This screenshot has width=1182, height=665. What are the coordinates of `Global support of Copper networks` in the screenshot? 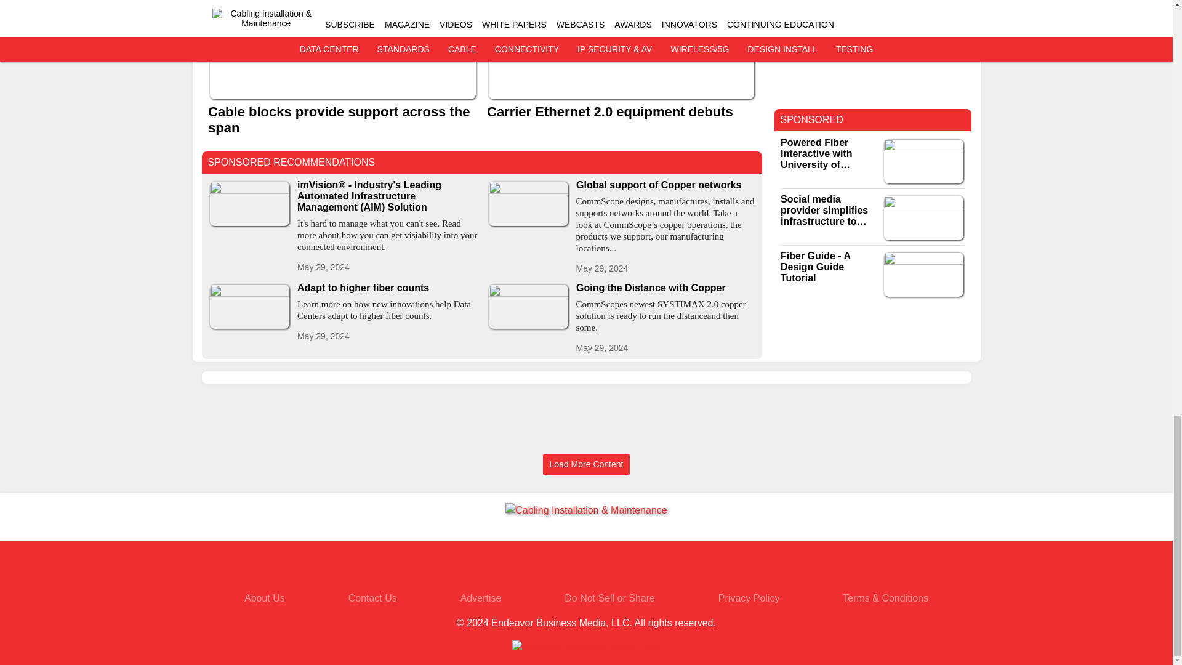 It's located at (666, 185).